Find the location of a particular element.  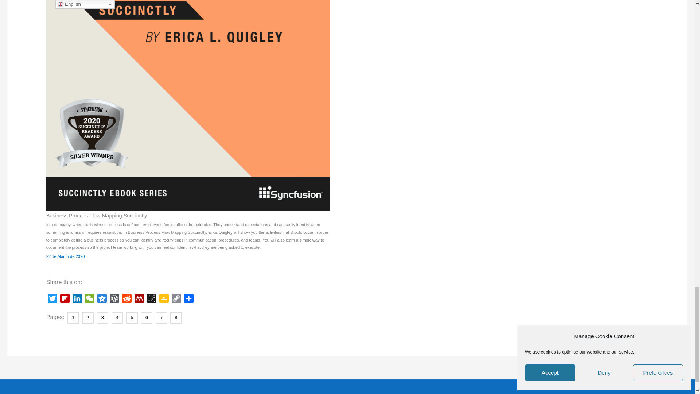

LinkedIn is located at coordinates (77, 300).